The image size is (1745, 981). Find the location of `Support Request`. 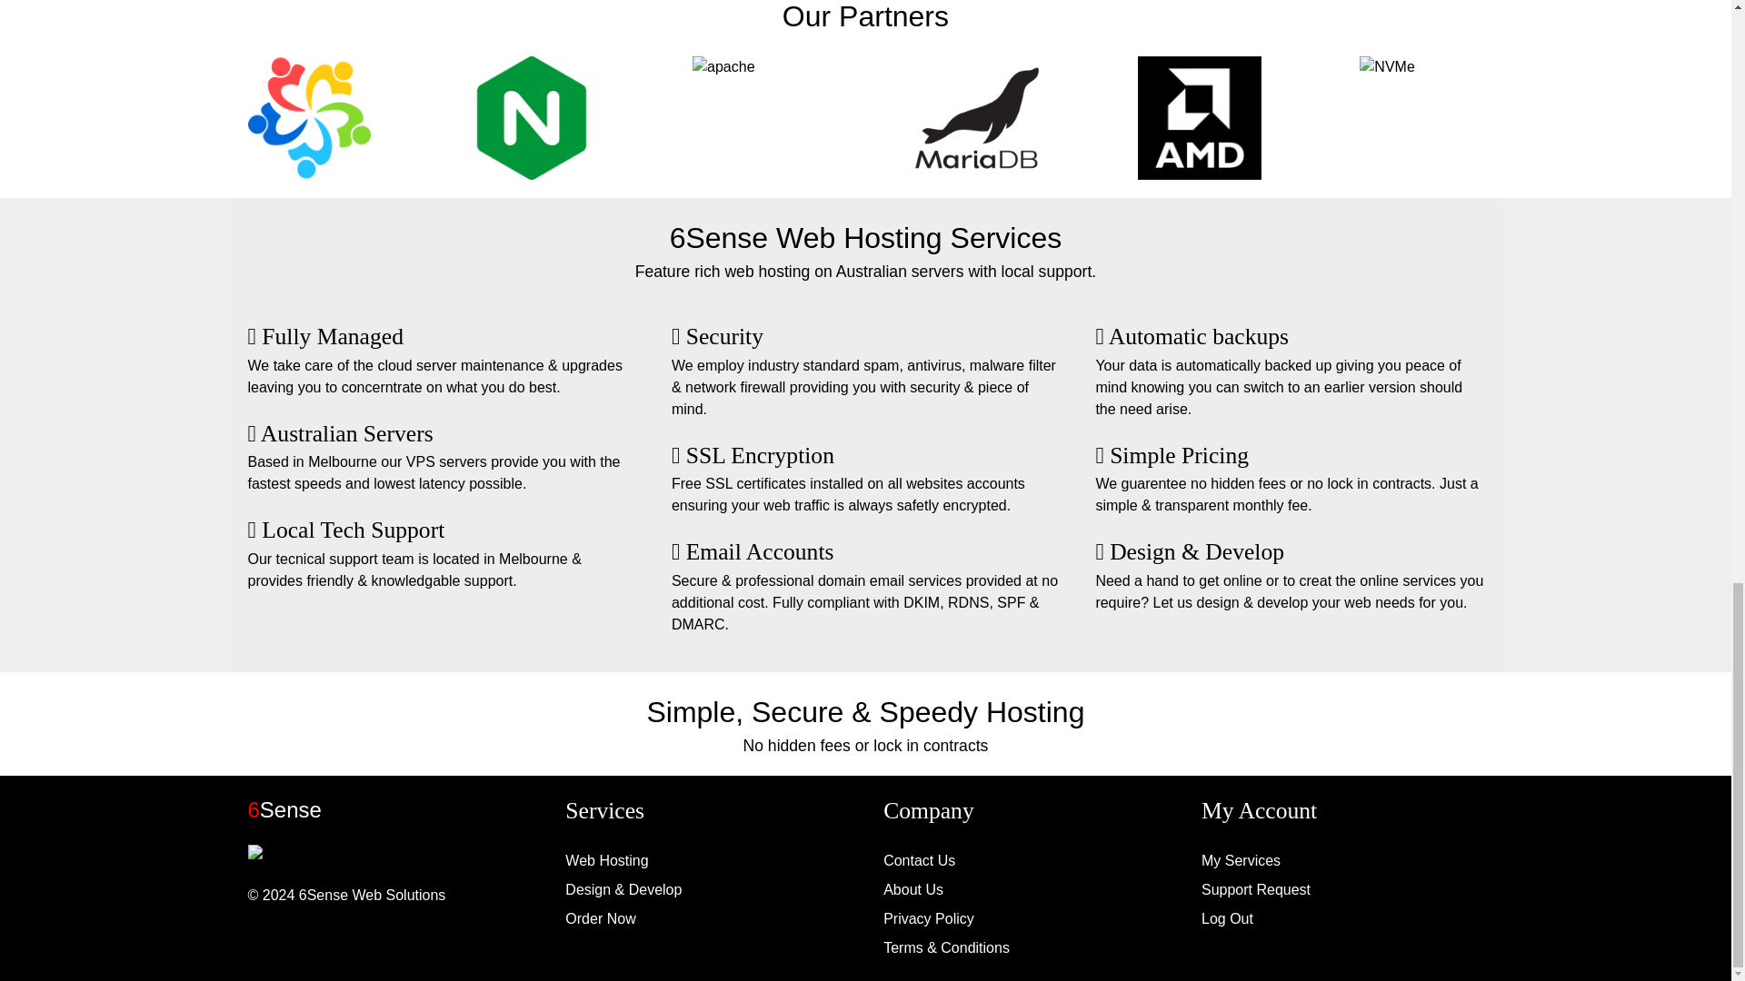

Support Request is located at coordinates (1256, 889).